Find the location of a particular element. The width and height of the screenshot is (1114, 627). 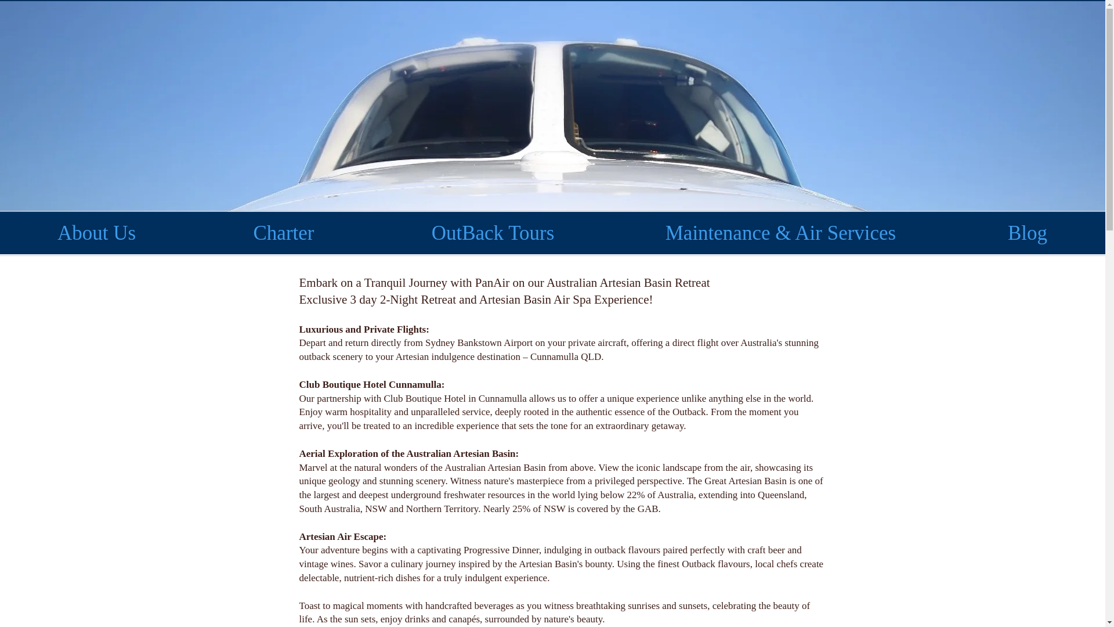

About Us is located at coordinates (96, 233).